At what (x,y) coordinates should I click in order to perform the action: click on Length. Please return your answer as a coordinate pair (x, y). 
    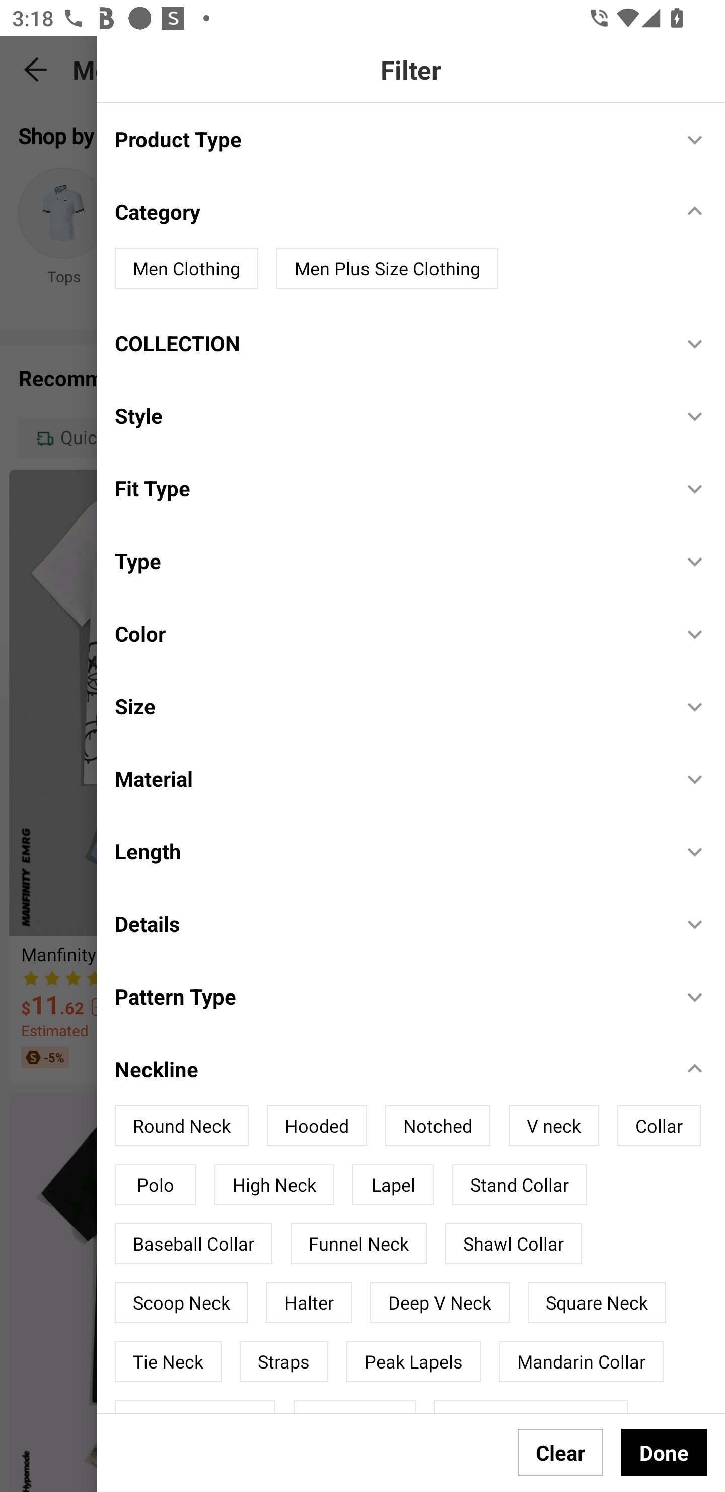
    Looking at the image, I should click on (390, 851).